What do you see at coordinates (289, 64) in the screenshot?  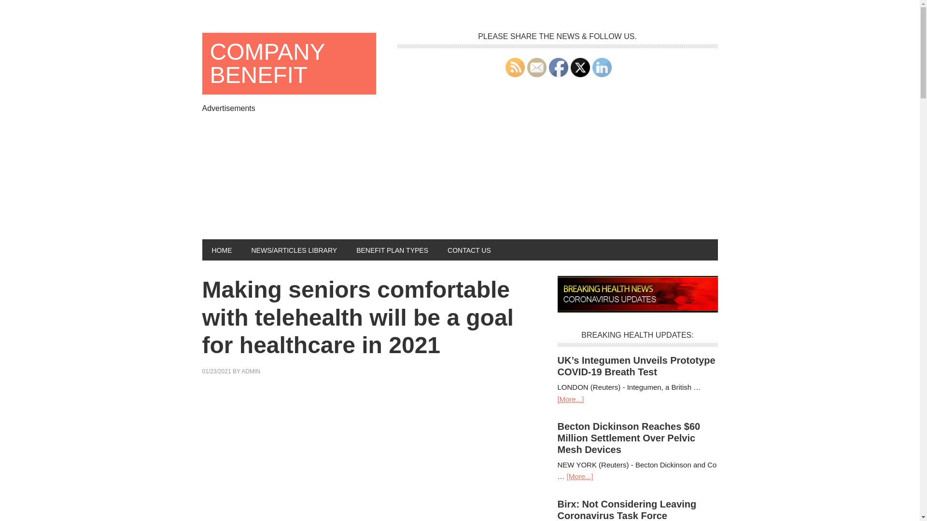 I see `COMPANY BENEFIT` at bounding box center [289, 64].